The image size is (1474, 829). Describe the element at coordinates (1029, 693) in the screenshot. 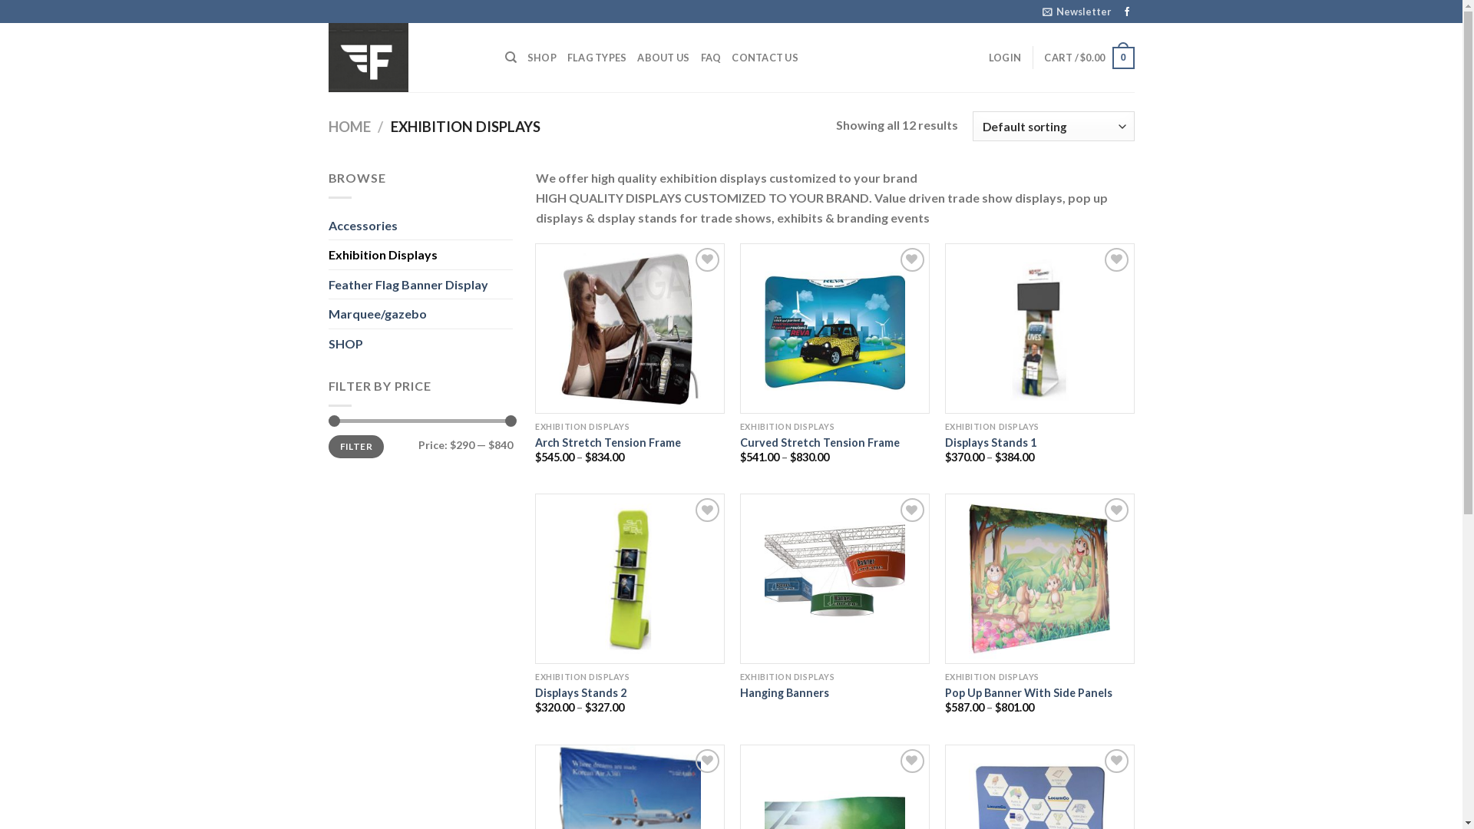

I see `Pop Up Banner With Side Panels` at that location.